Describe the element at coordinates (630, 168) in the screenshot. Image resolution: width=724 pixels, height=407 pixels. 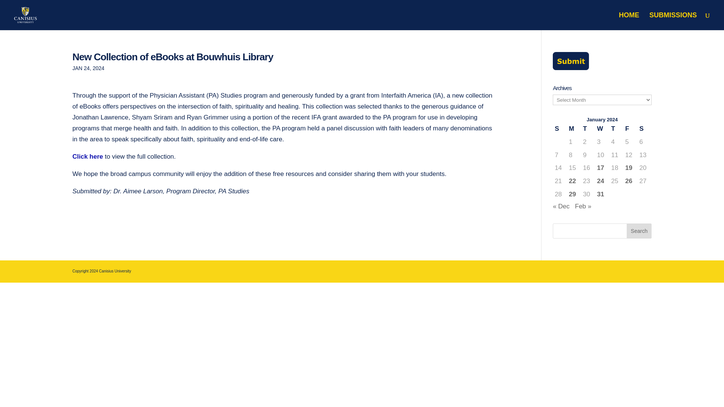
I see `19` at that location.